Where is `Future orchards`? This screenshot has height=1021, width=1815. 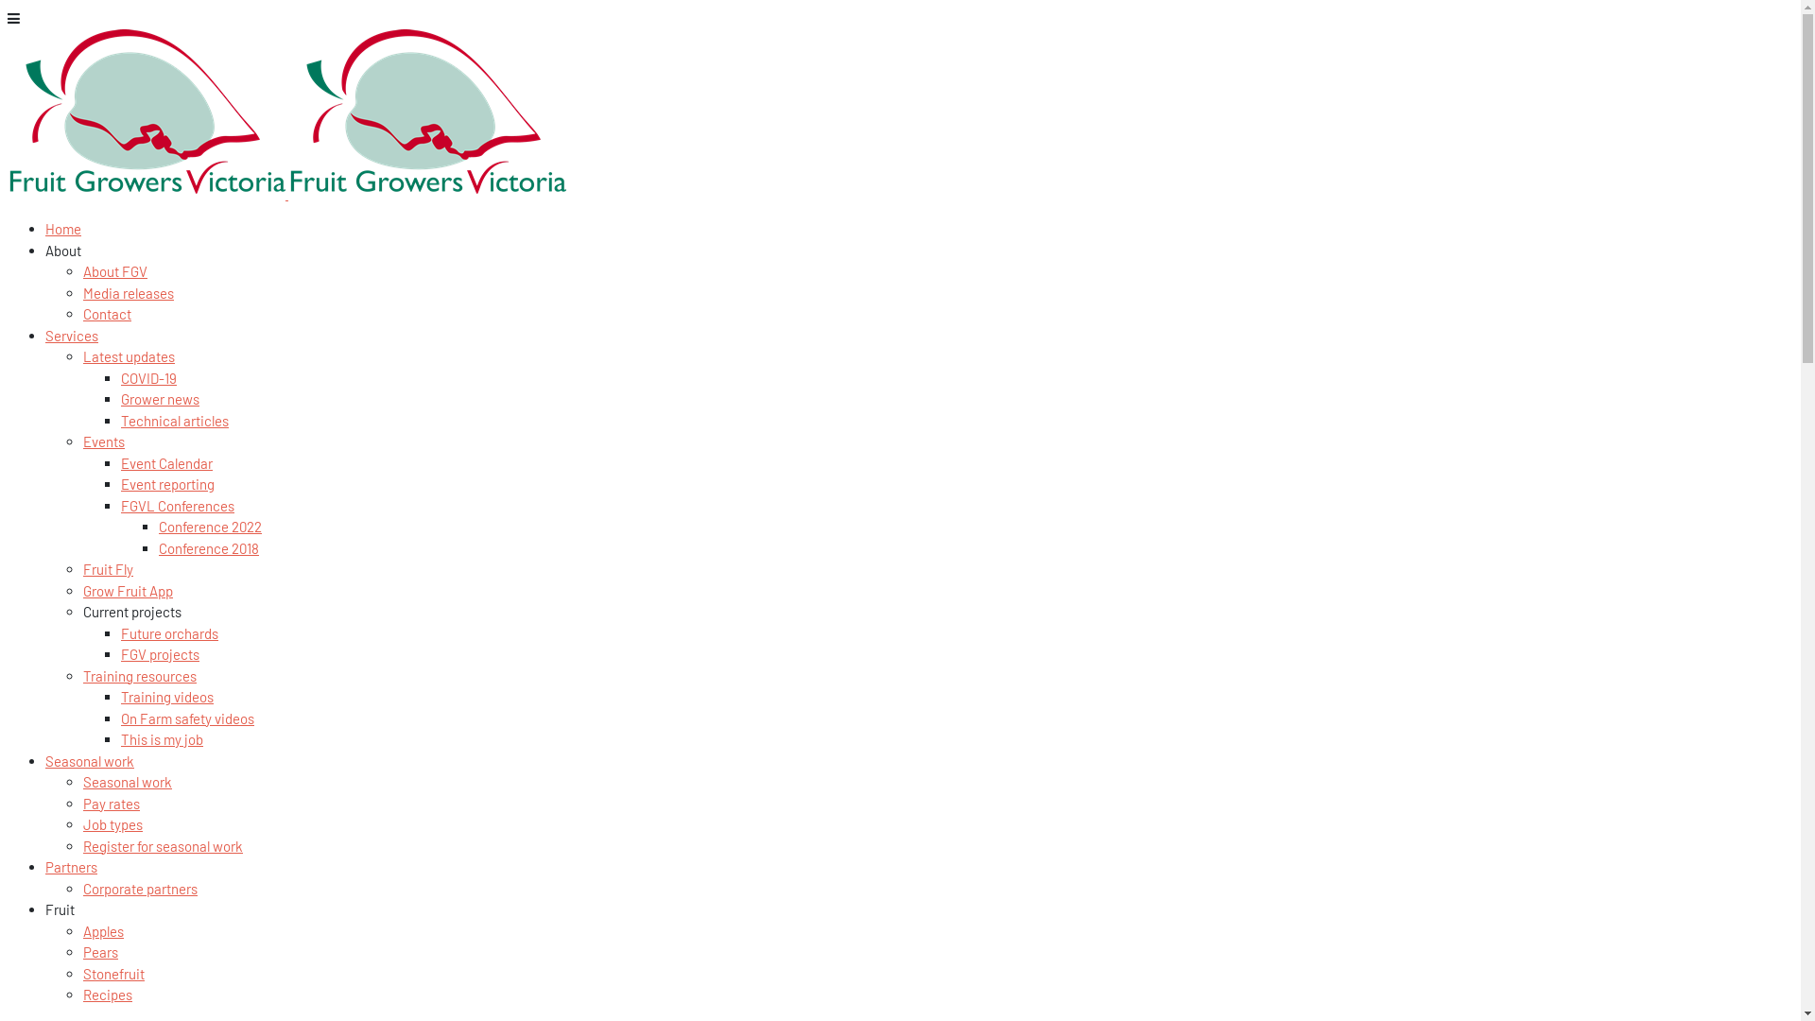 Future orchards is located at coordinates (170, 632).